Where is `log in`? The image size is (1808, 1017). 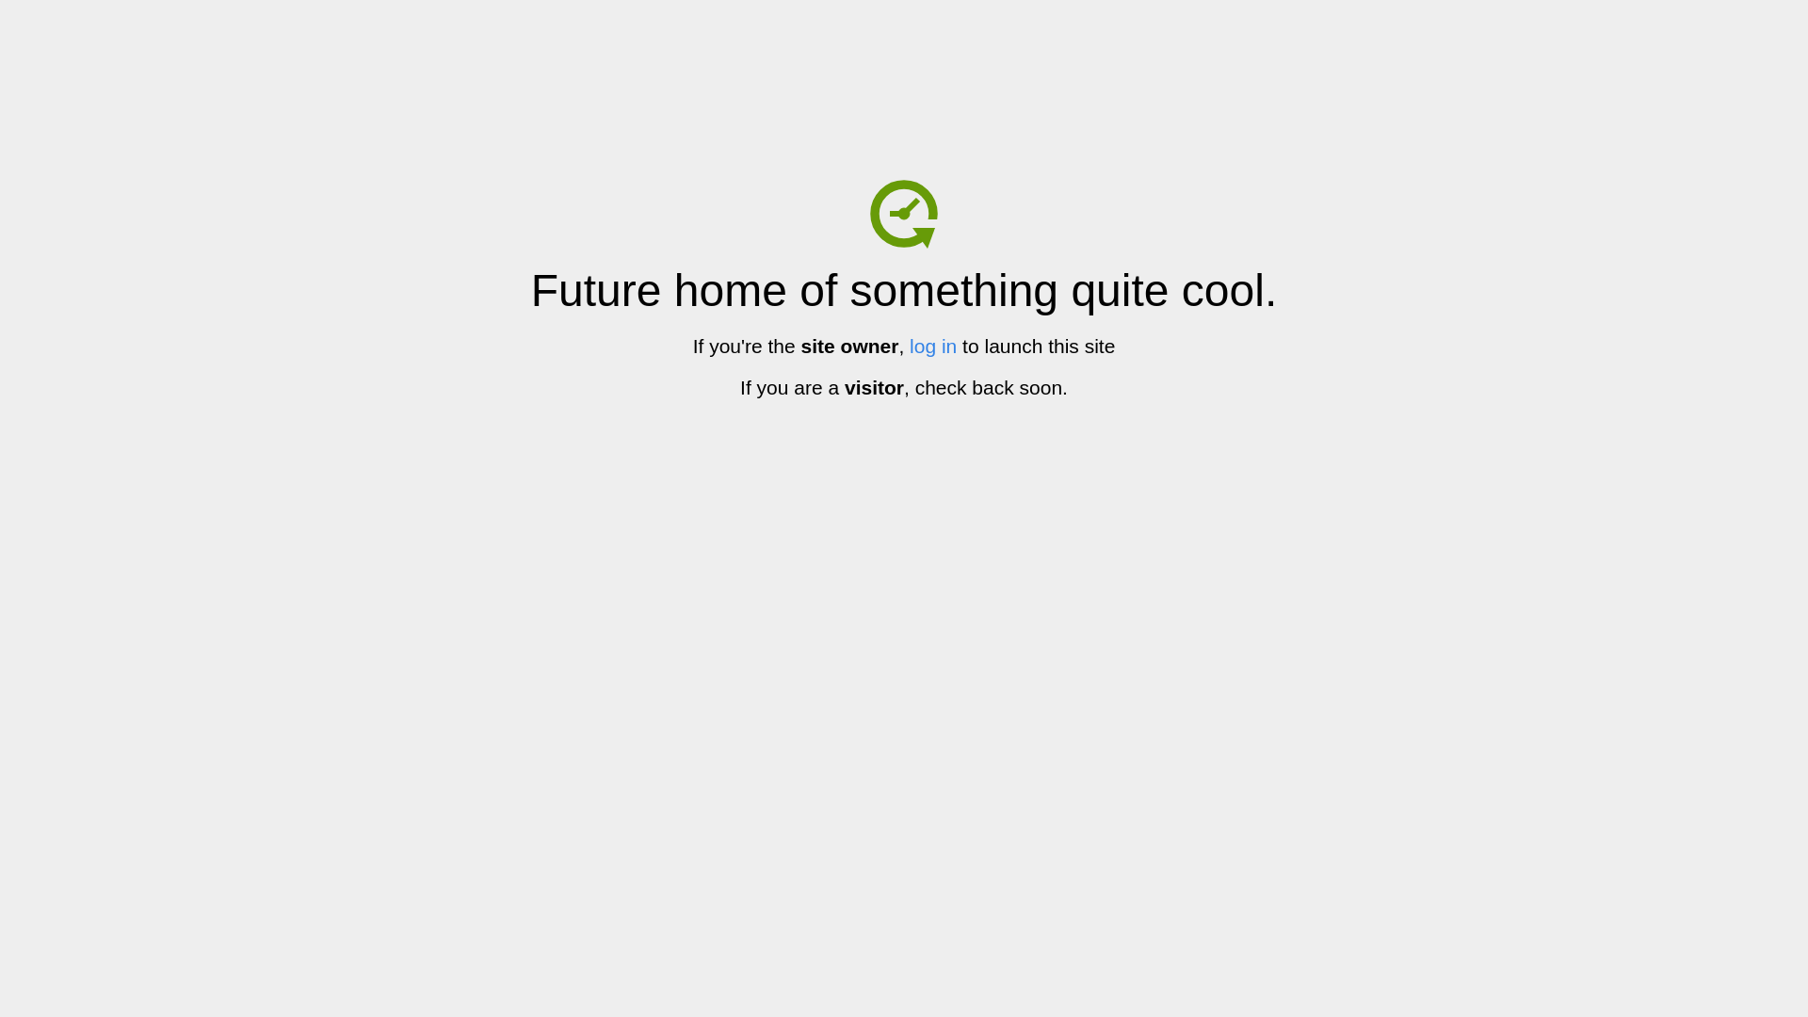
log in is located at coordinates (933, 347).